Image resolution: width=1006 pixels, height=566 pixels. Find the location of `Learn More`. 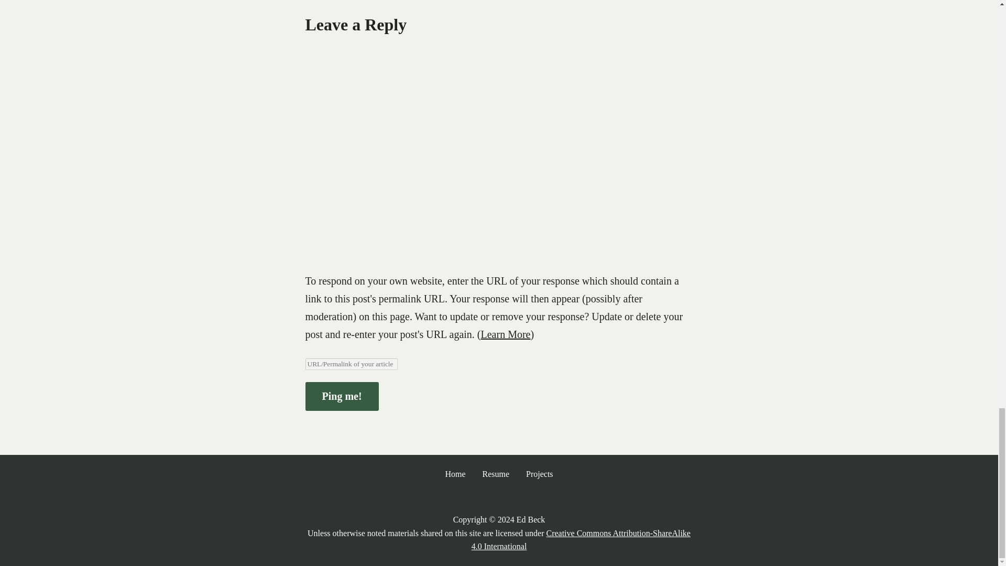

Learn More is located at coordinates (506, 334).